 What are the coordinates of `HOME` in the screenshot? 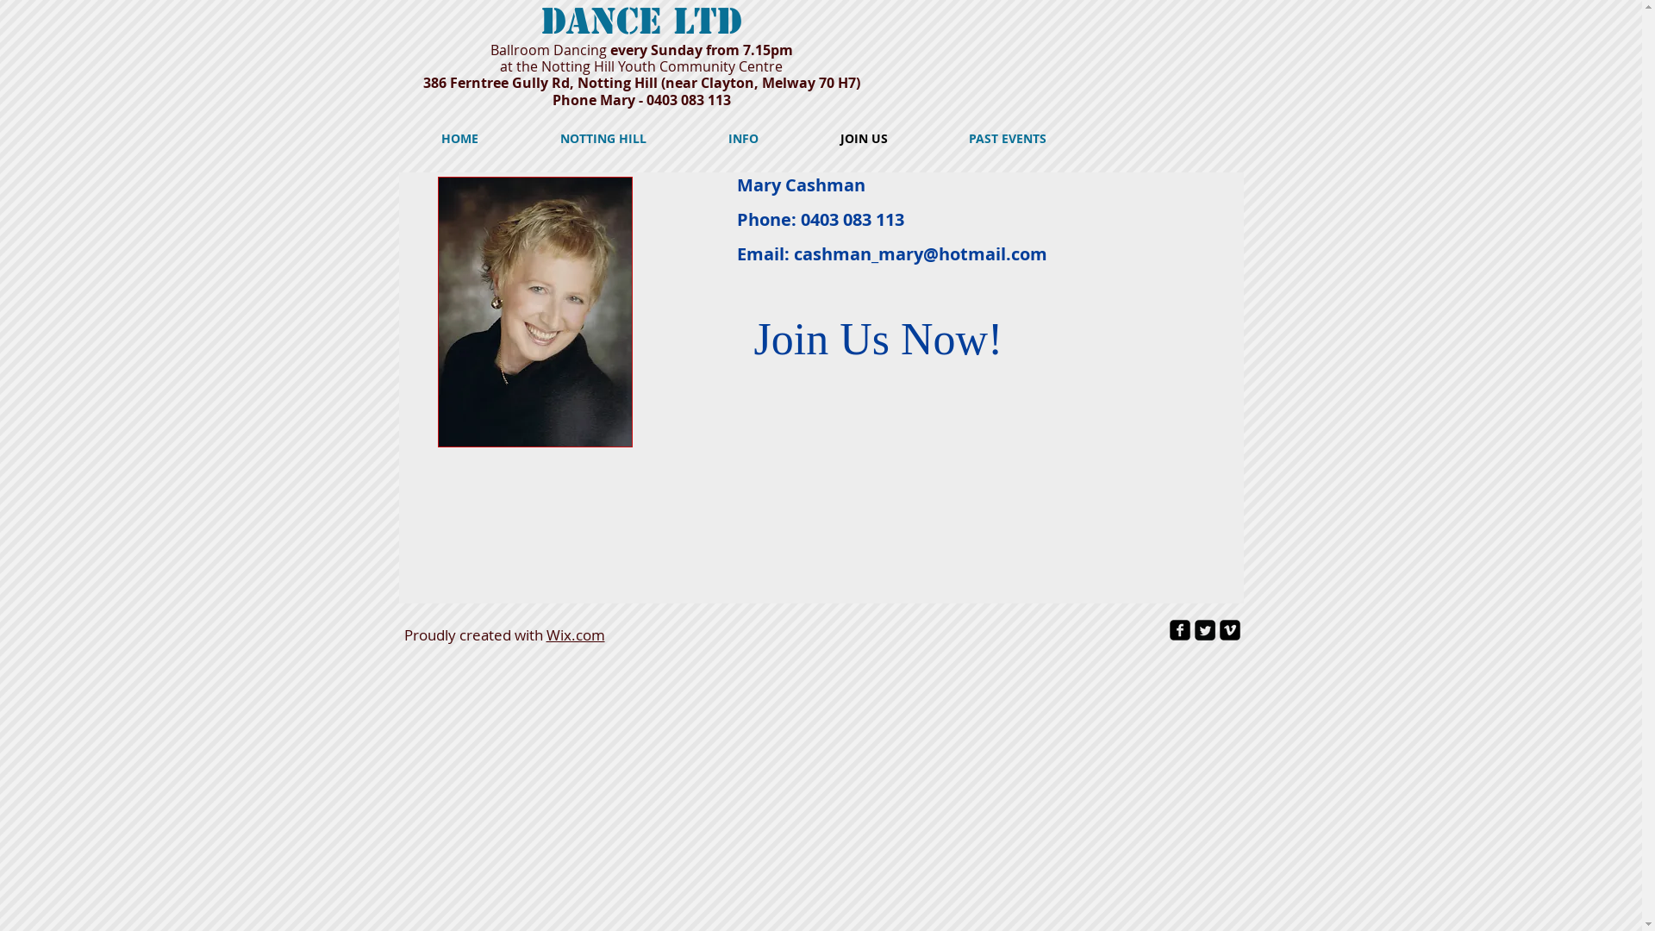 It's located at (459, 139).